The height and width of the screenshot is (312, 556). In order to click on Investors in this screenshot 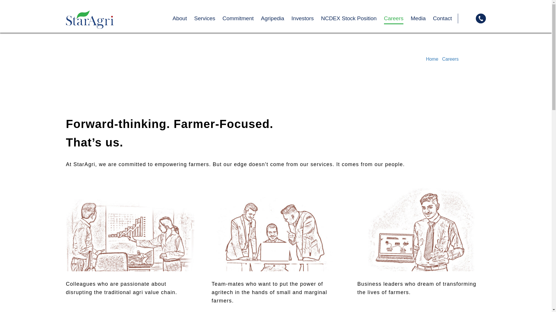, I will do `click(302, 18)`.